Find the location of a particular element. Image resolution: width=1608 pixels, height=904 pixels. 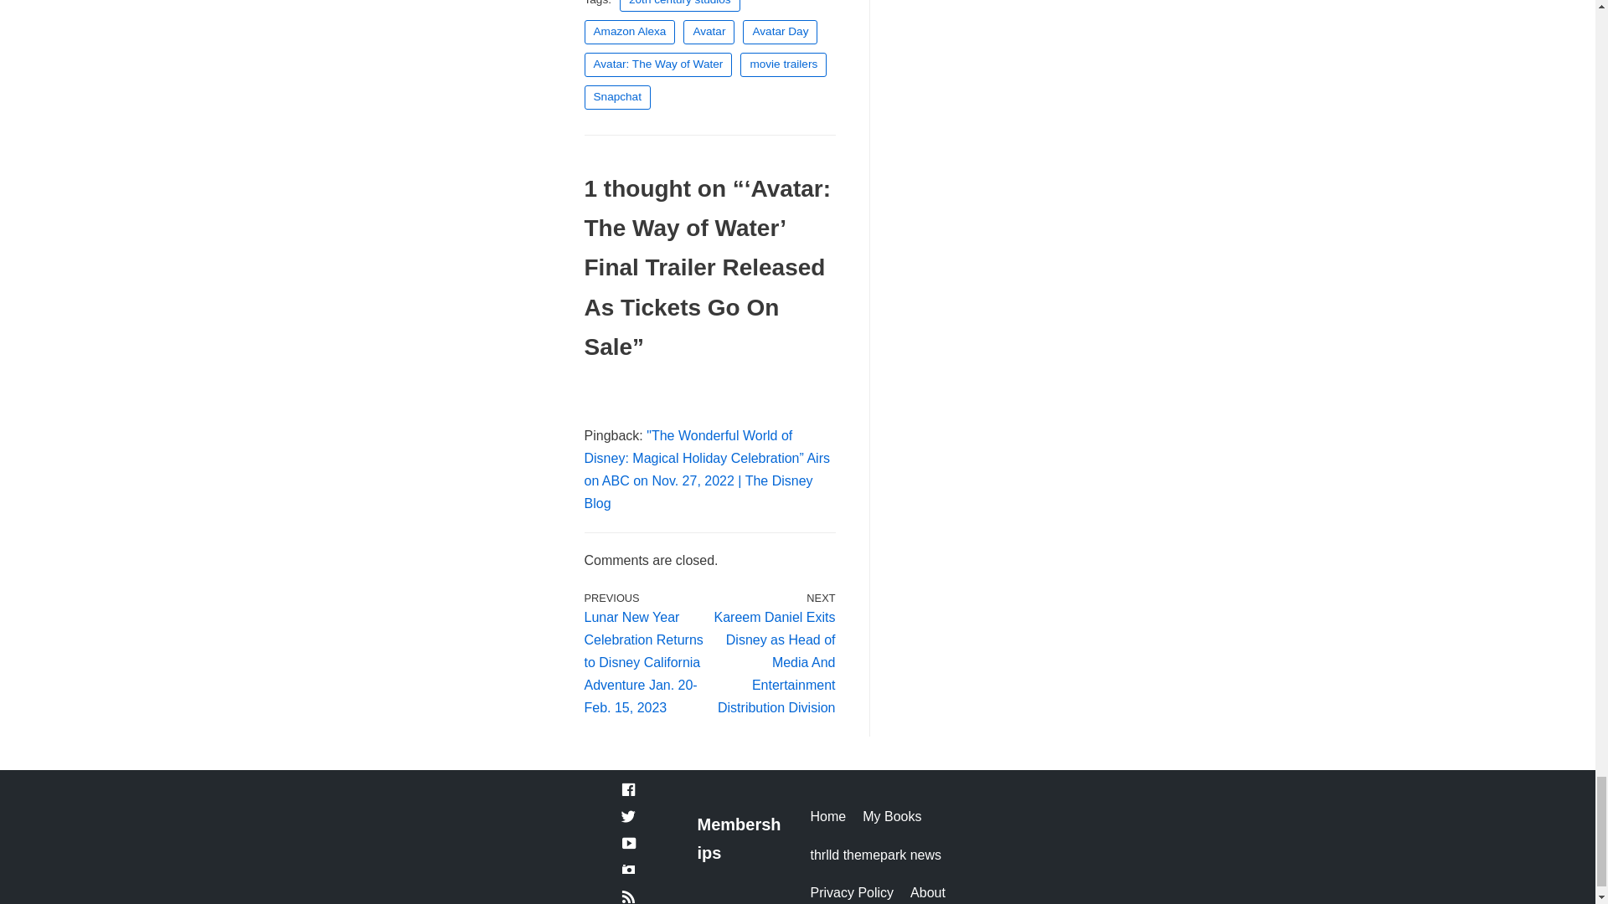

Amazon Alexa is located at coordinates (630, 32).